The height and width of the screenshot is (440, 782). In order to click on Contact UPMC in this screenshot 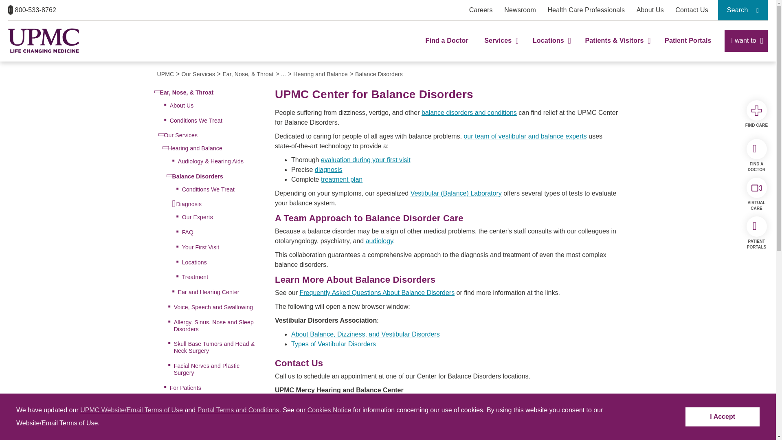, I will do `click(692, 10)`.